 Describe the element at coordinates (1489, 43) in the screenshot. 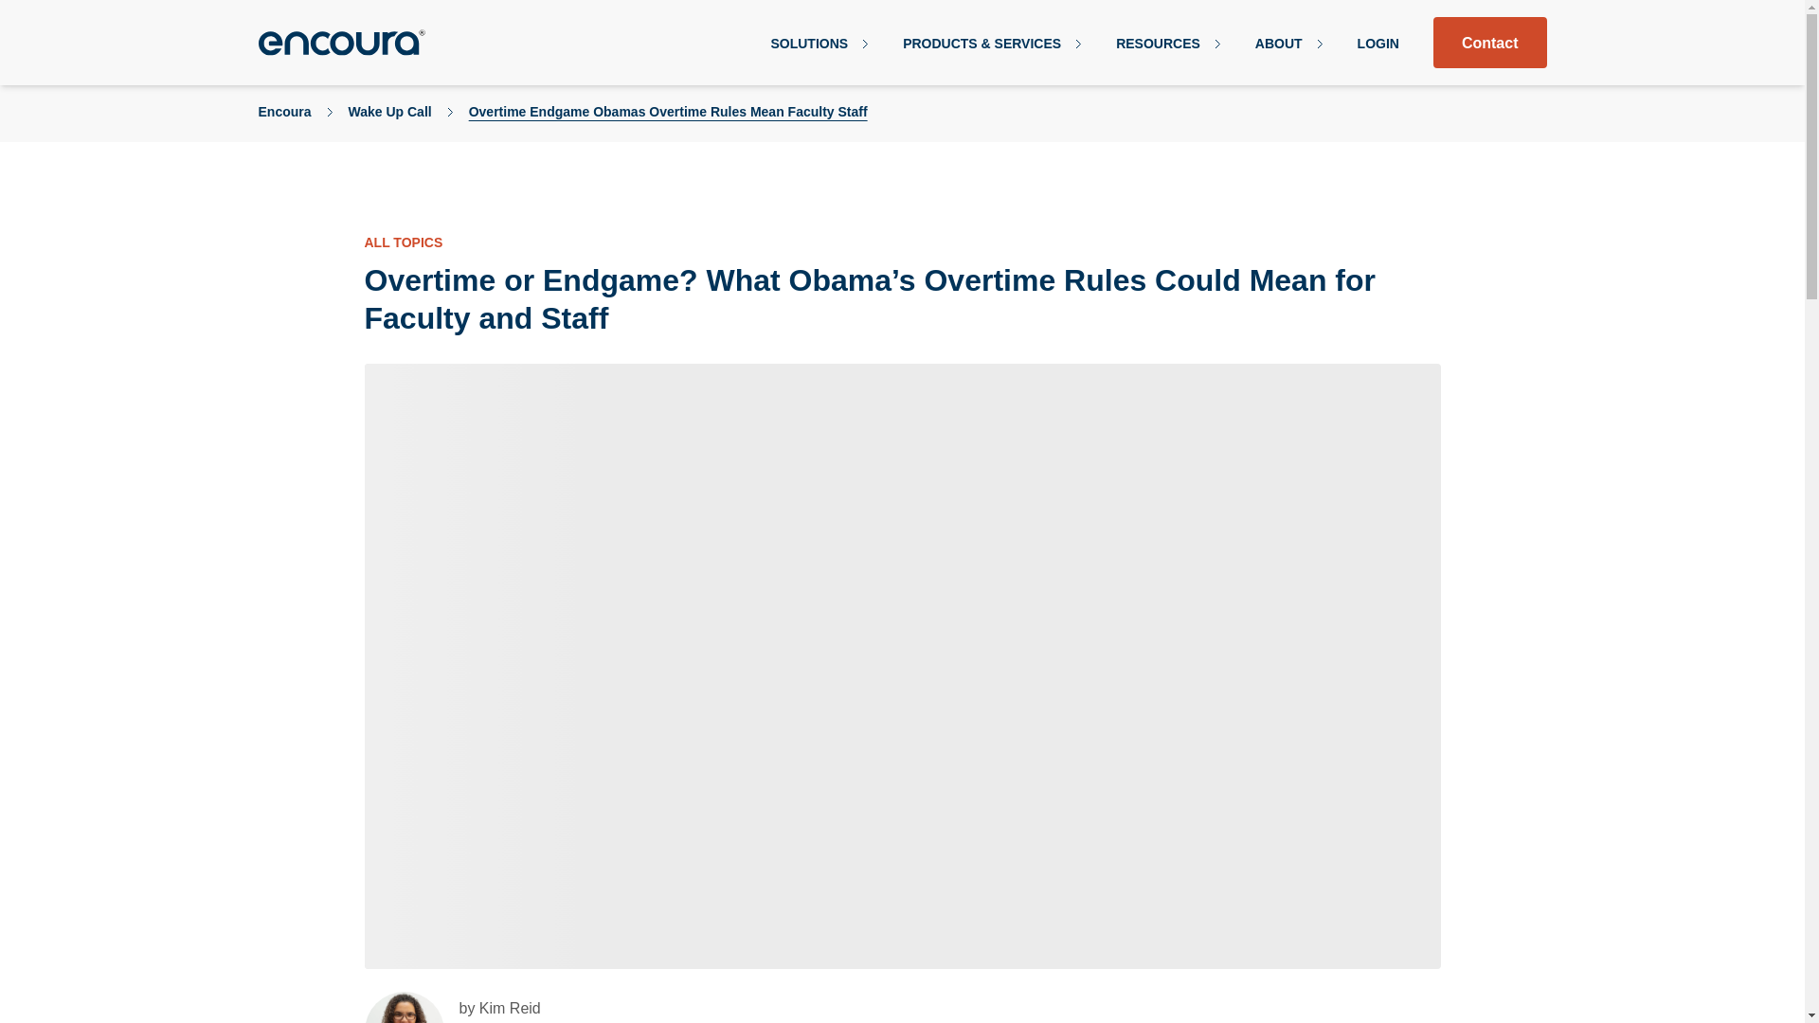

I see `Contact` at that location.